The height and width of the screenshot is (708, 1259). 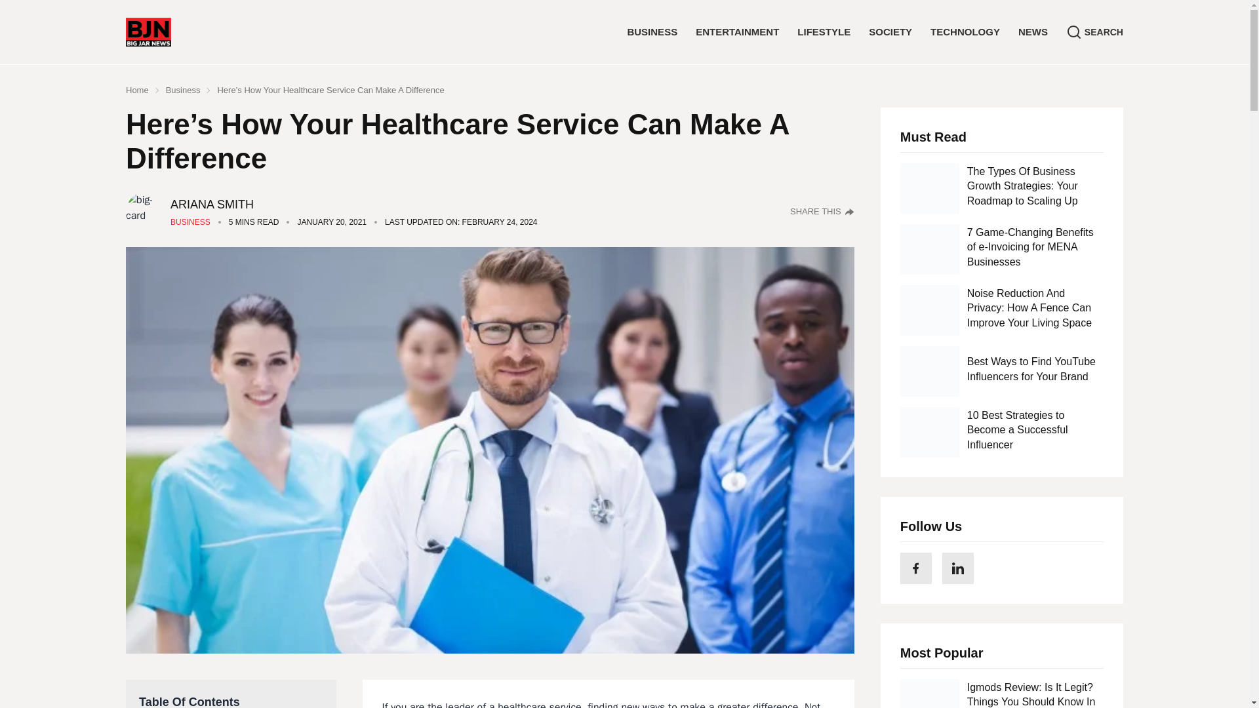 What do you see at coordinates (824, 31) in the screenshot?
I see `LIFESTYLE` at bounding box center [824, 31].